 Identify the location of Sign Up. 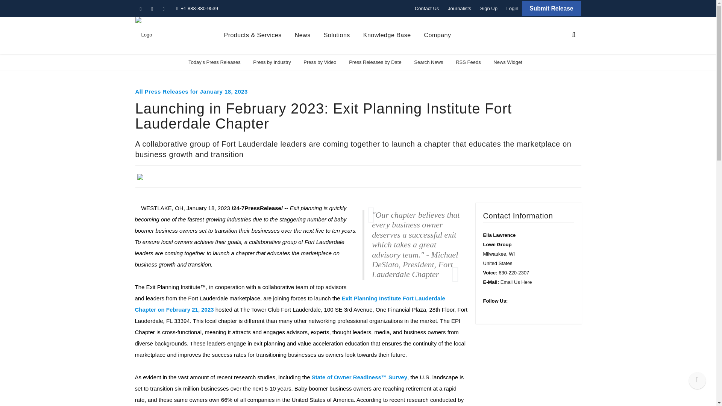
(489, 8).